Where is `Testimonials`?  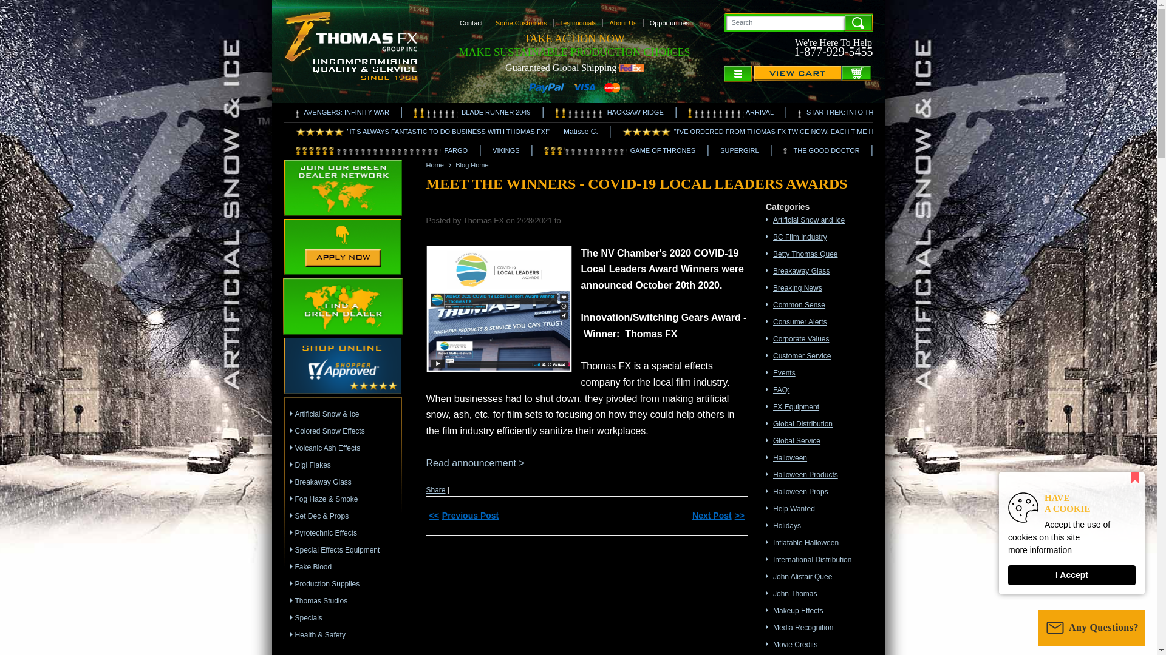 Testimonials is located at coordinates (623, 23).